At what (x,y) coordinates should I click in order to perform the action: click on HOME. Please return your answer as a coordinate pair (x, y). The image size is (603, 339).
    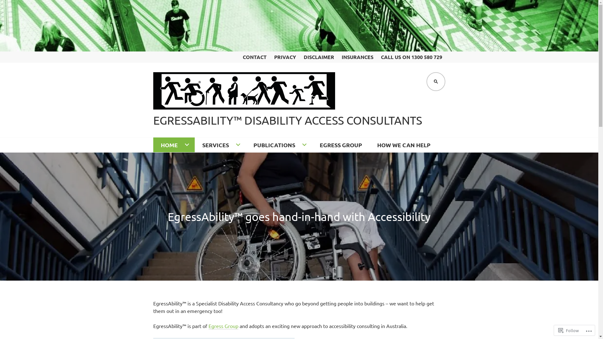
    Looking at the image, I should click on (174, 145).